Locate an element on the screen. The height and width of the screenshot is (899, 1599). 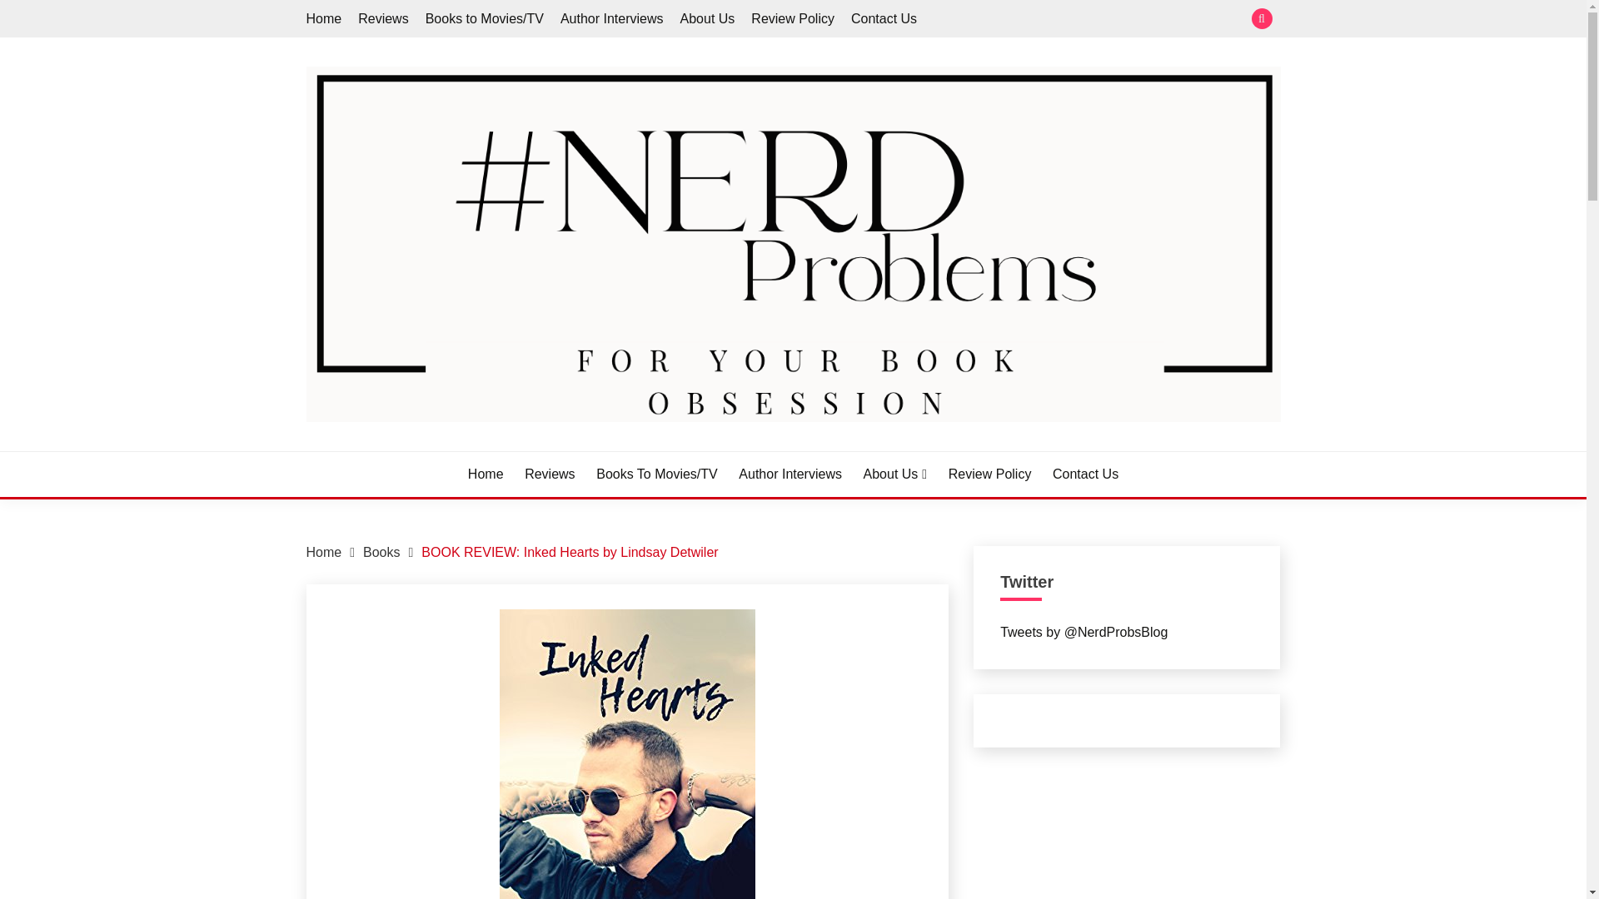
Search is located at coordinates (914, 20).